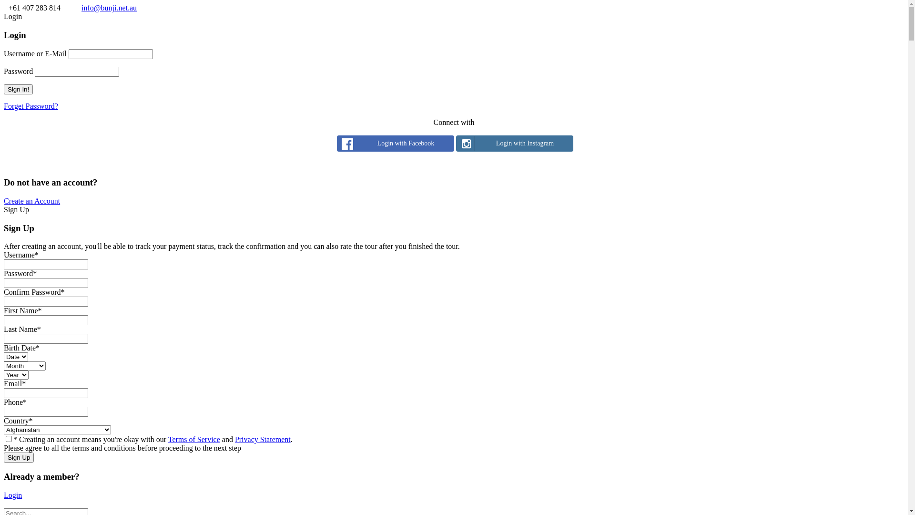 Image resolution: width=915 pixels, height=515 pixels. Describe the element at coordinates (194, 440) in the screenshot. I see `Terms of Service` at that location.